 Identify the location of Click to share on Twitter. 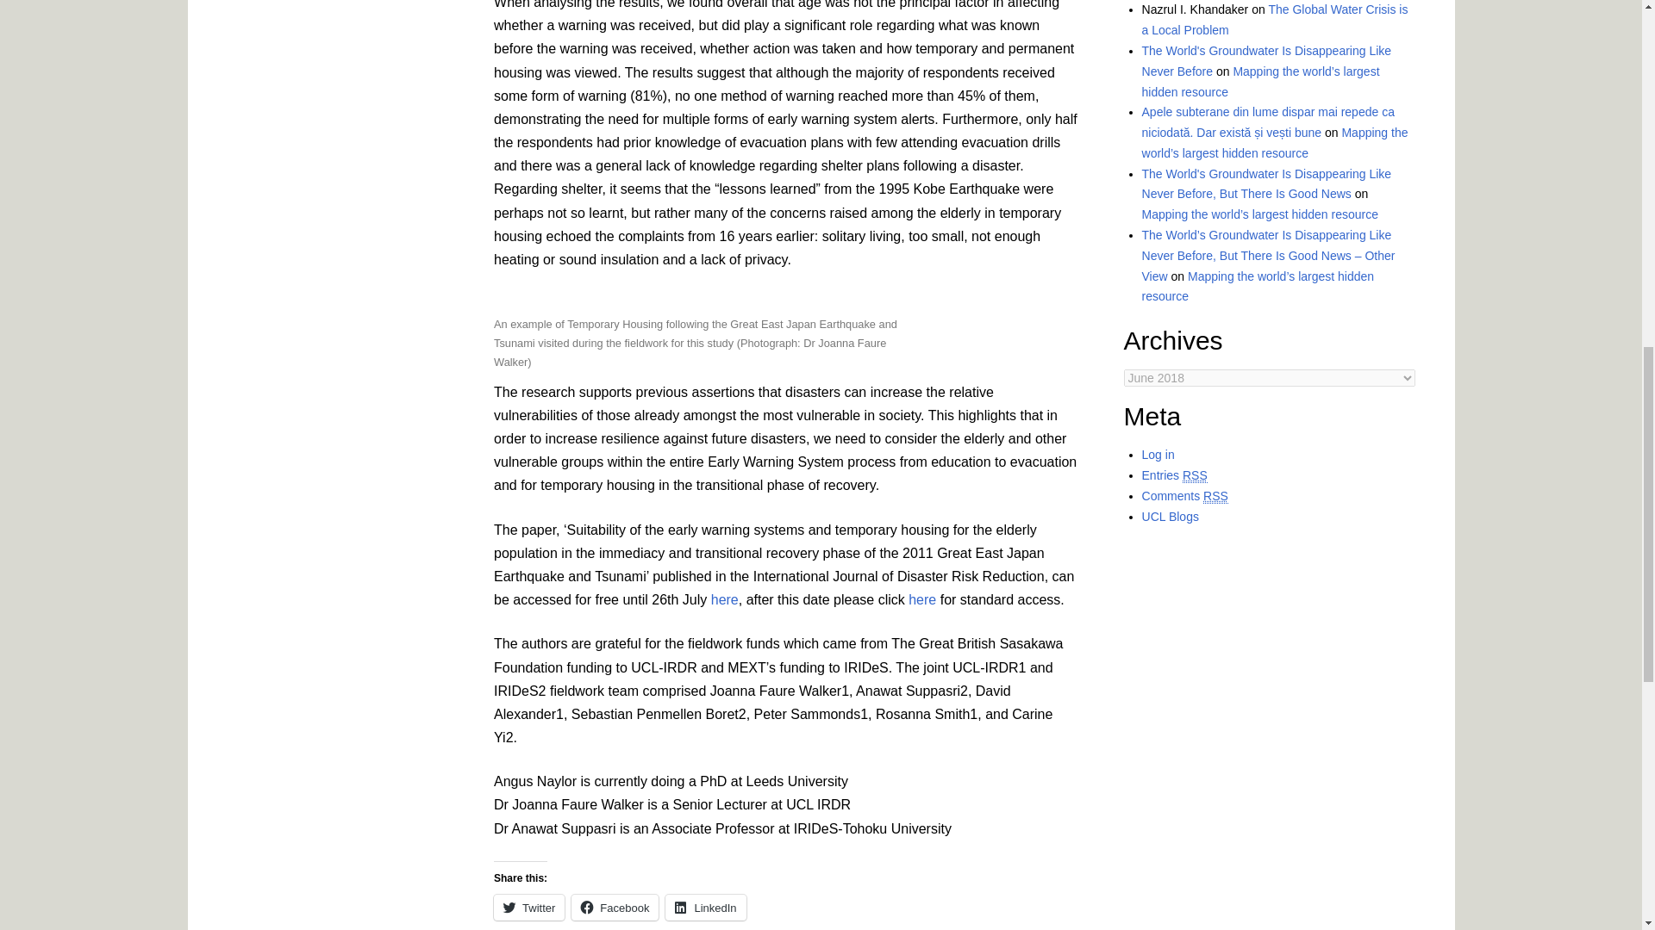
(528, 908).